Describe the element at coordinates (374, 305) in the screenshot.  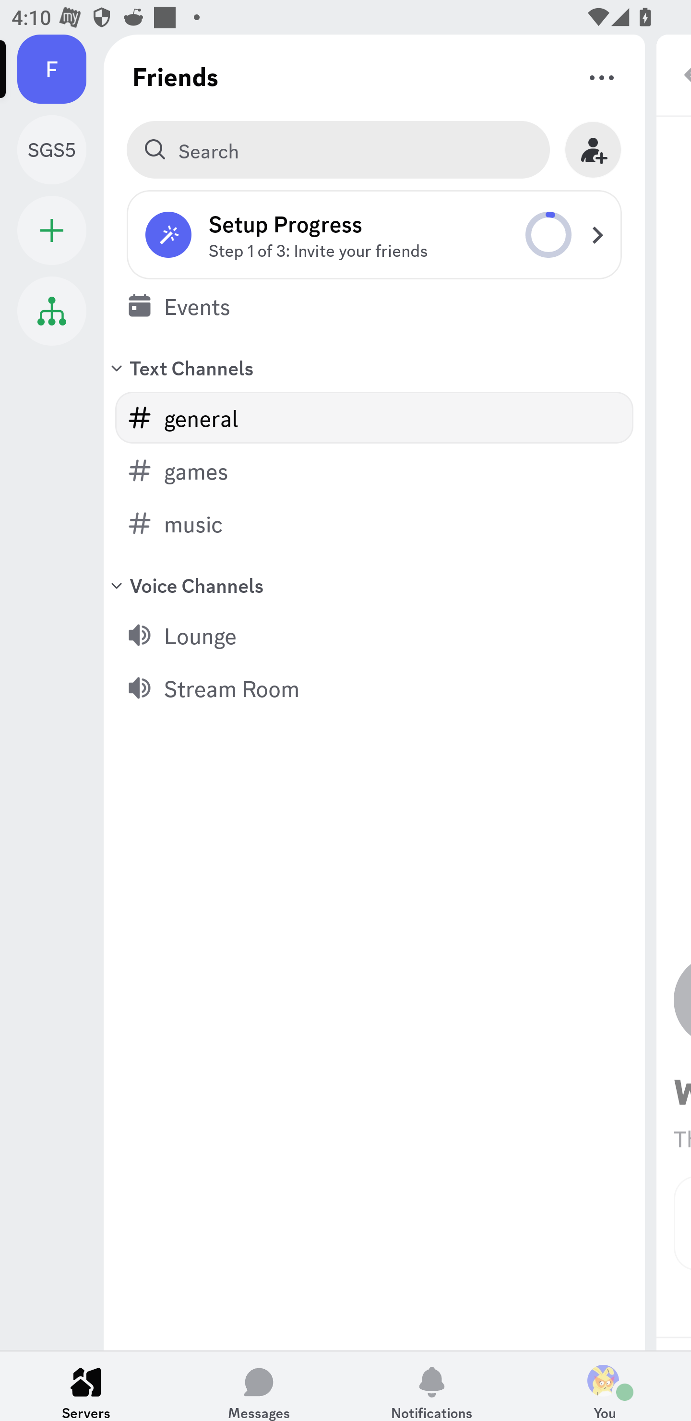
I see `Events` at that location.